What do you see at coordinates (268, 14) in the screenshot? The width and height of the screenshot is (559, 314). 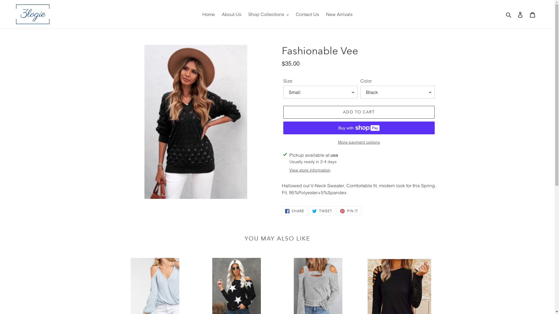 I see `Shop Collections` at bounding box center [268, 14].